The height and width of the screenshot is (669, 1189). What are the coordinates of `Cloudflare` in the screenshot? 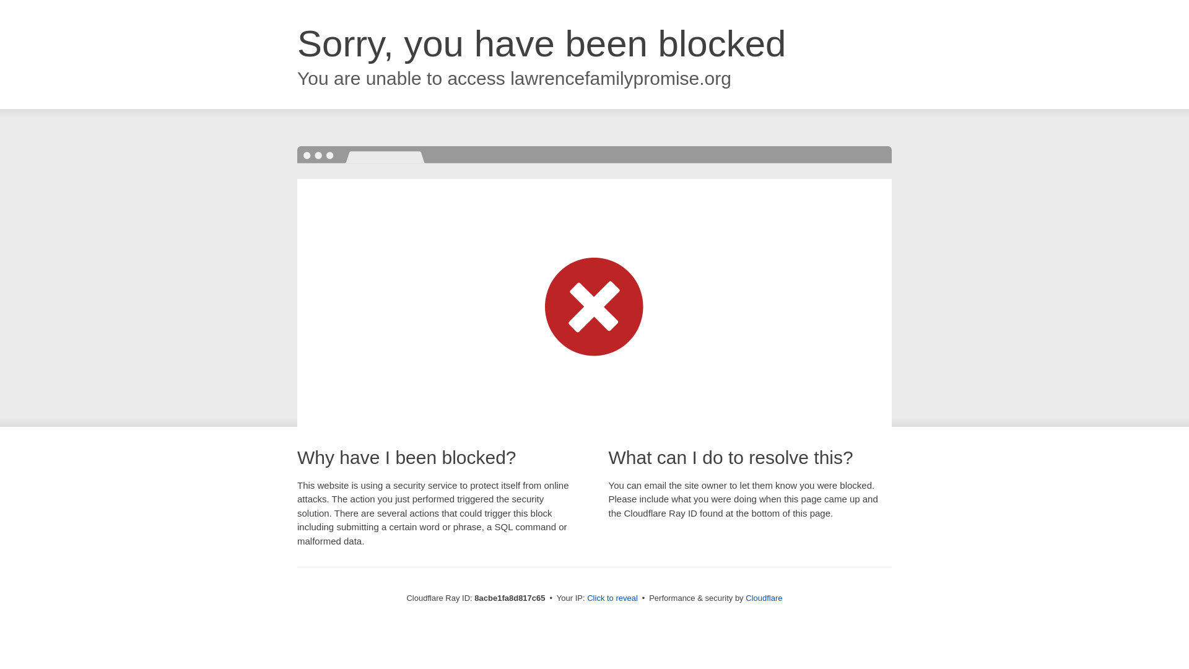 It's located at (764, 598).